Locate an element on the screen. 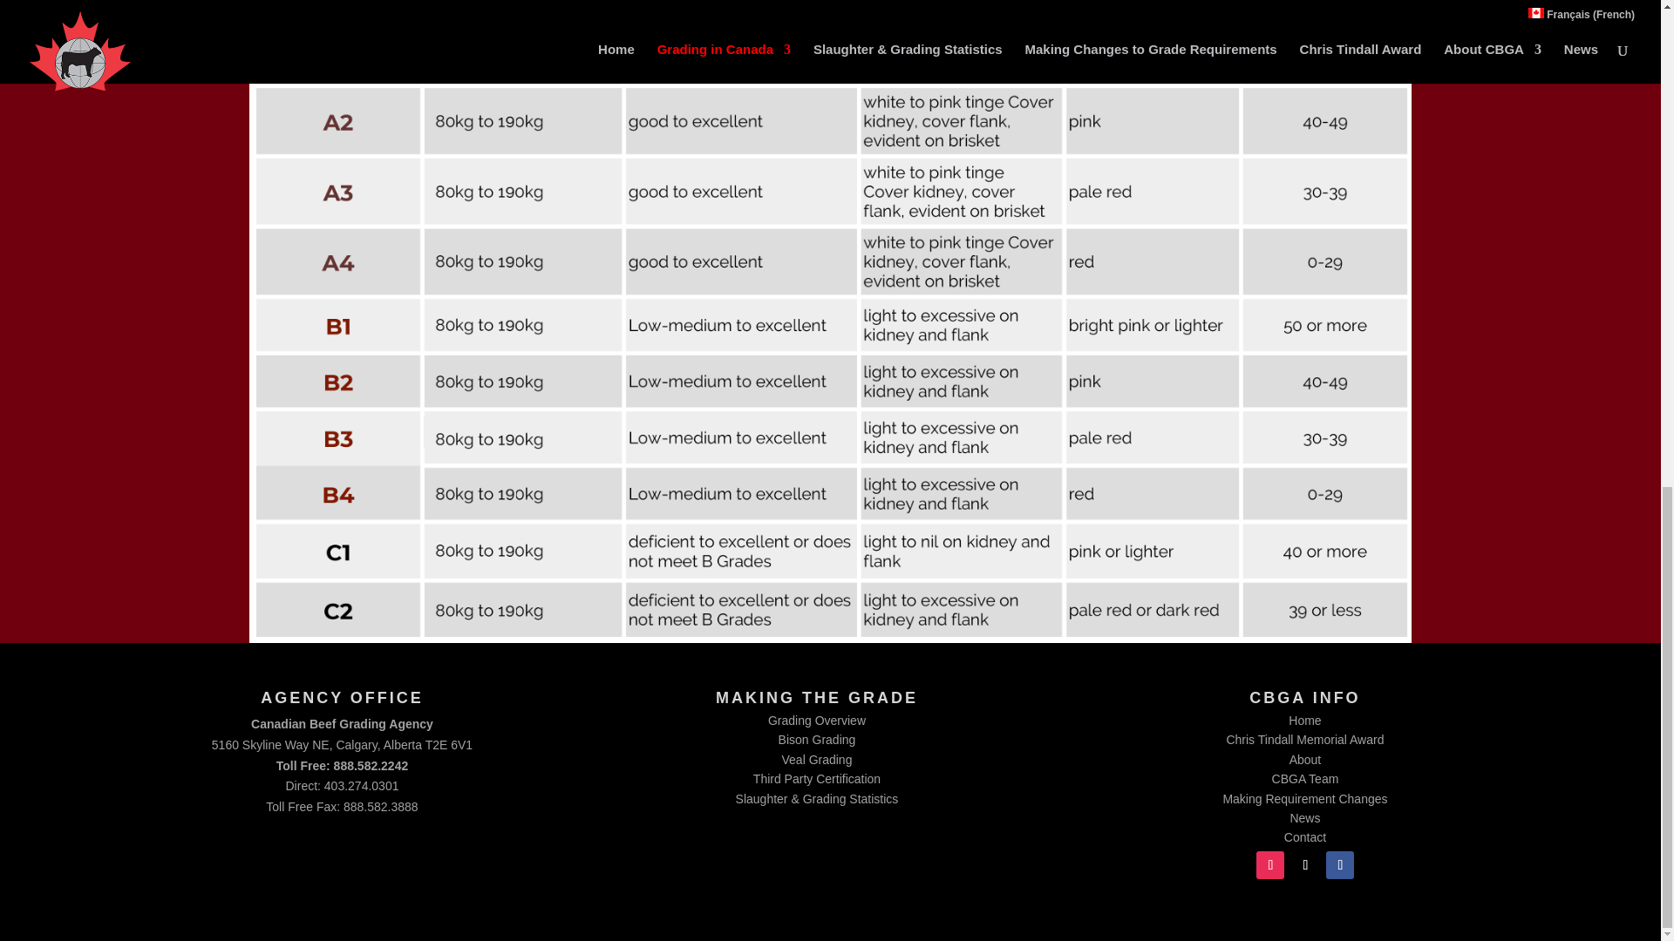  Chris Tindall Memorial Award is located at coordinates (1304, 740).